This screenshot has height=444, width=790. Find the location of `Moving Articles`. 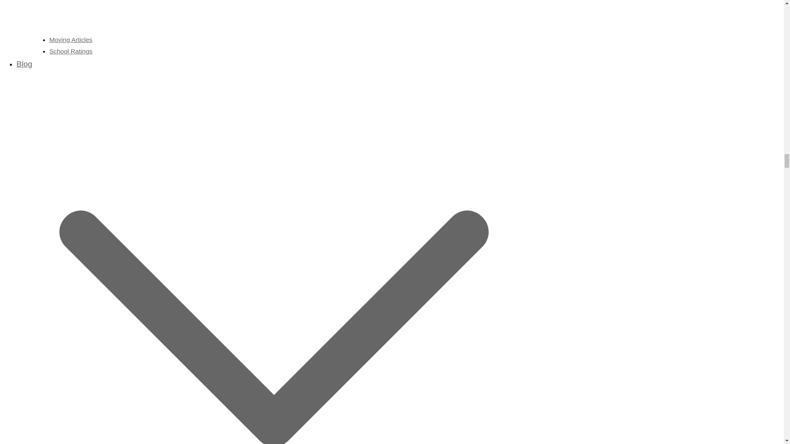

Moving Articles is located at coordinates (71, 39).